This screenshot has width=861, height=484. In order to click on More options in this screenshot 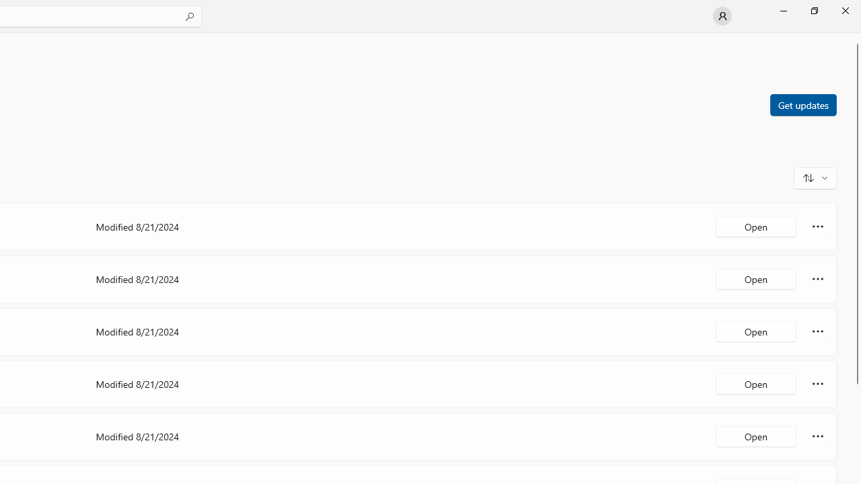, I will do `click(818, 436)`.